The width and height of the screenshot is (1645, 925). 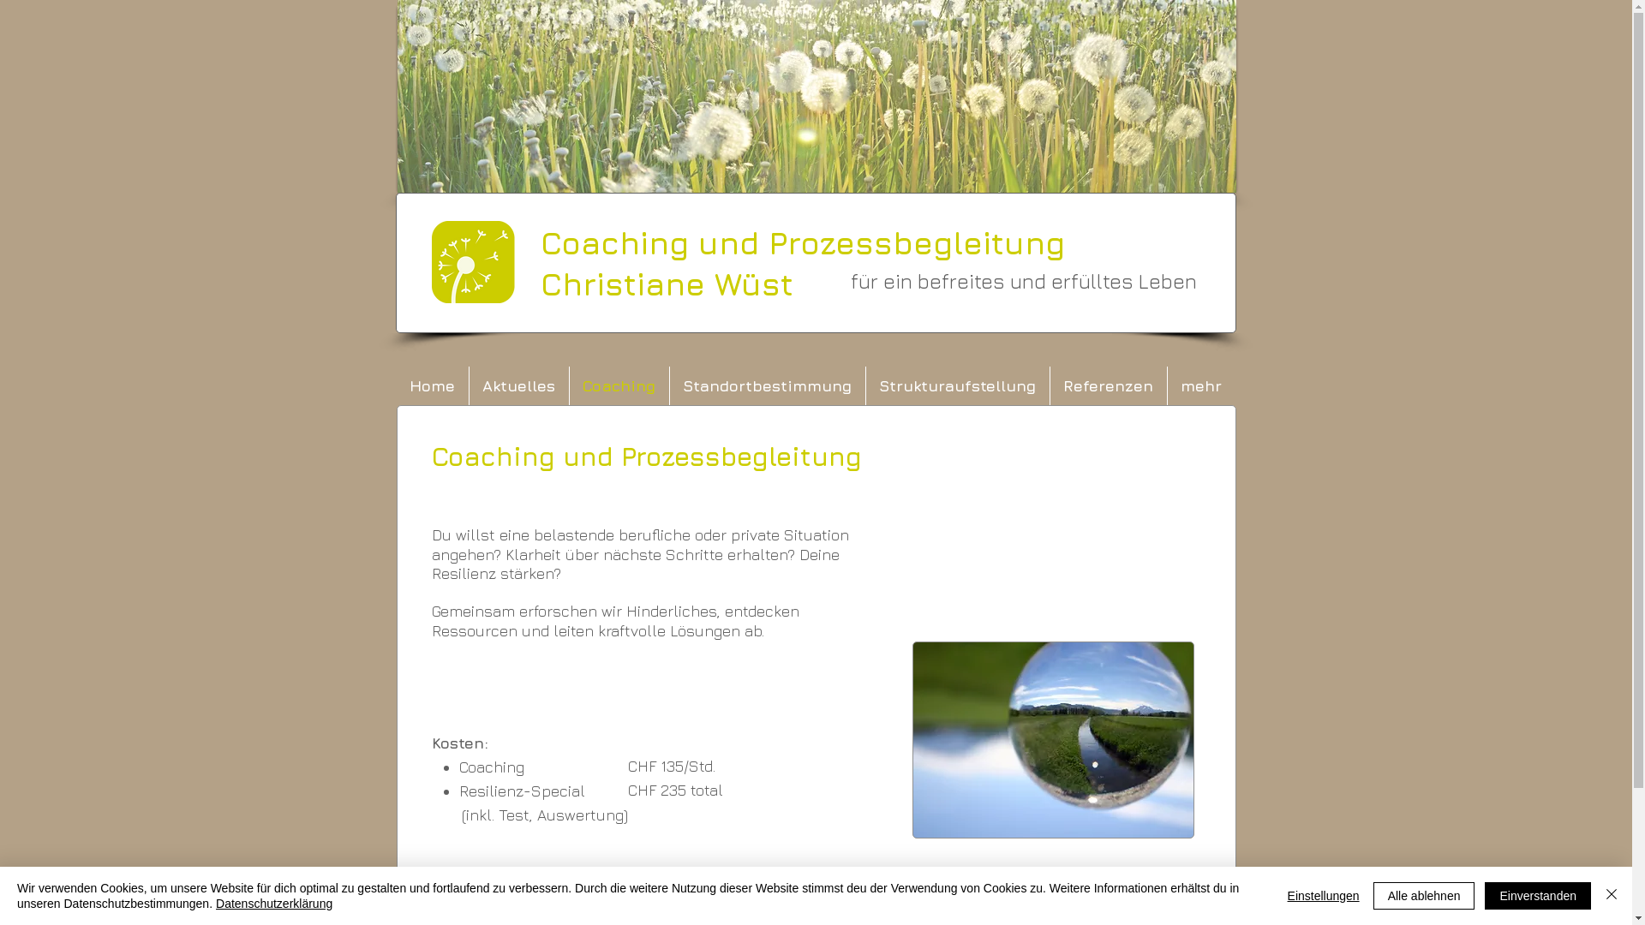 I want to click on Aktuelles, so click(x=519, y=385).